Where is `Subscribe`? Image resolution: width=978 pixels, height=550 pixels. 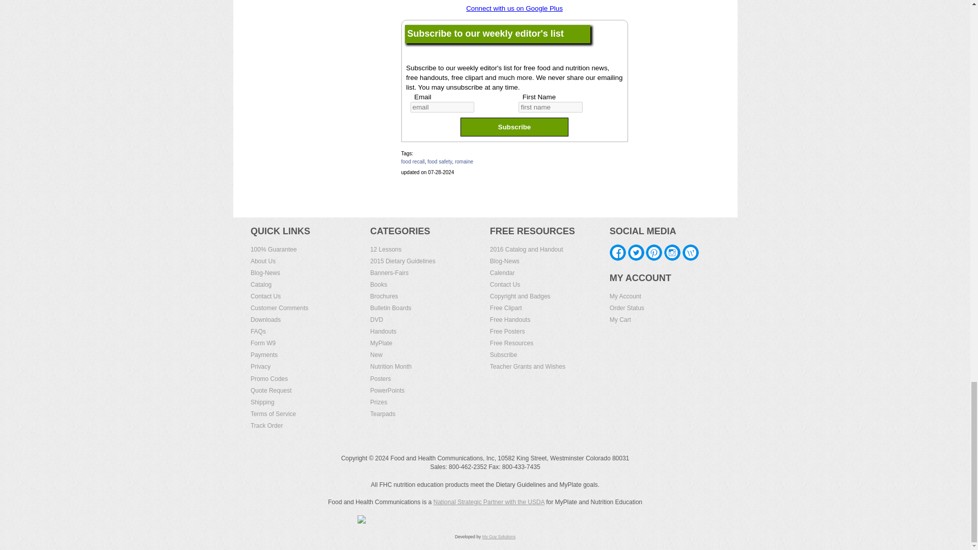 Subscribe is located at coordinates (514, 127).